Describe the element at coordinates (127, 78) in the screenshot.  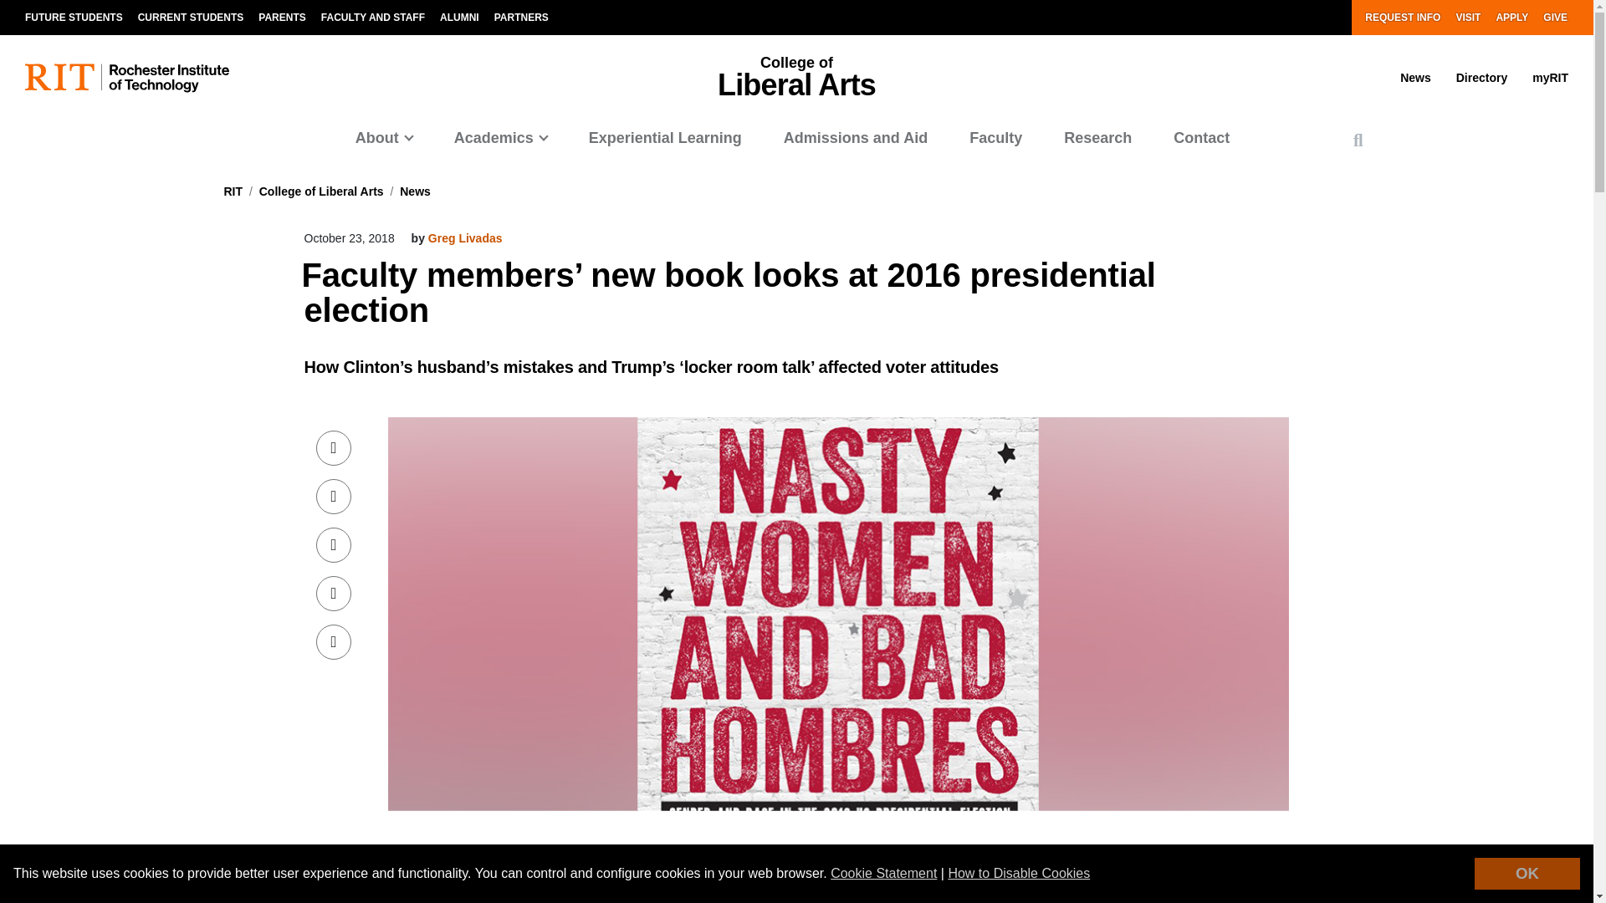
I see `RIT logo and full name` at that location.